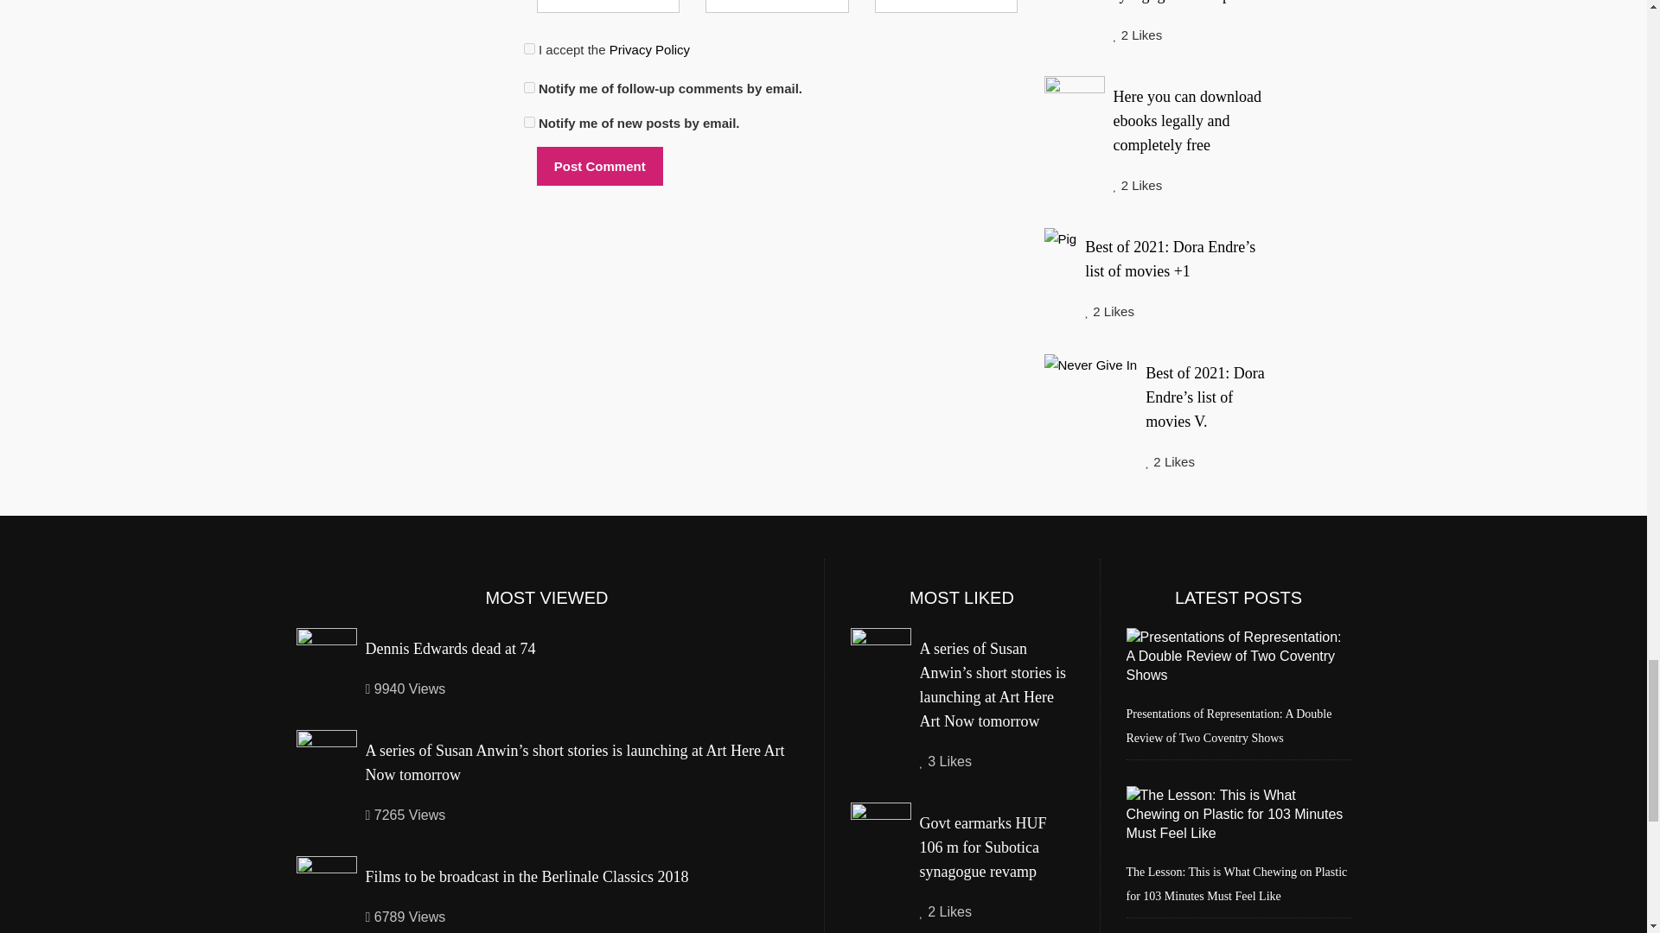  What do you see at coordinates (529, 48) in the screenshot?
I see `1` at bounding box center [529, 48].